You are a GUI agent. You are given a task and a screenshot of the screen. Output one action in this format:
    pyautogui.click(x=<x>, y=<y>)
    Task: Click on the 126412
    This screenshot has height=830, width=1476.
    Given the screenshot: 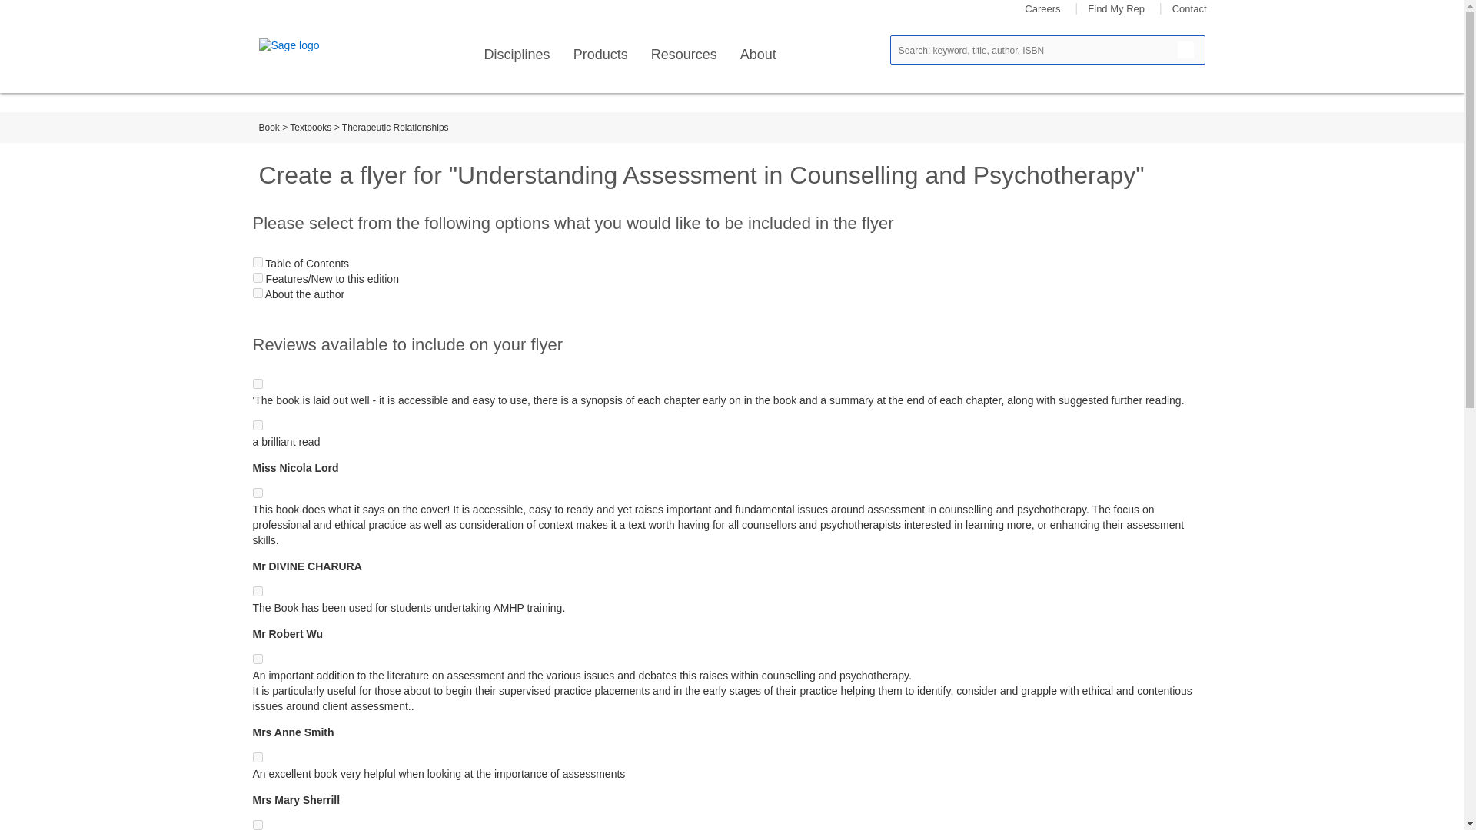 What is the action you would take?
    pyautogui.click(x=257, y=757)
    